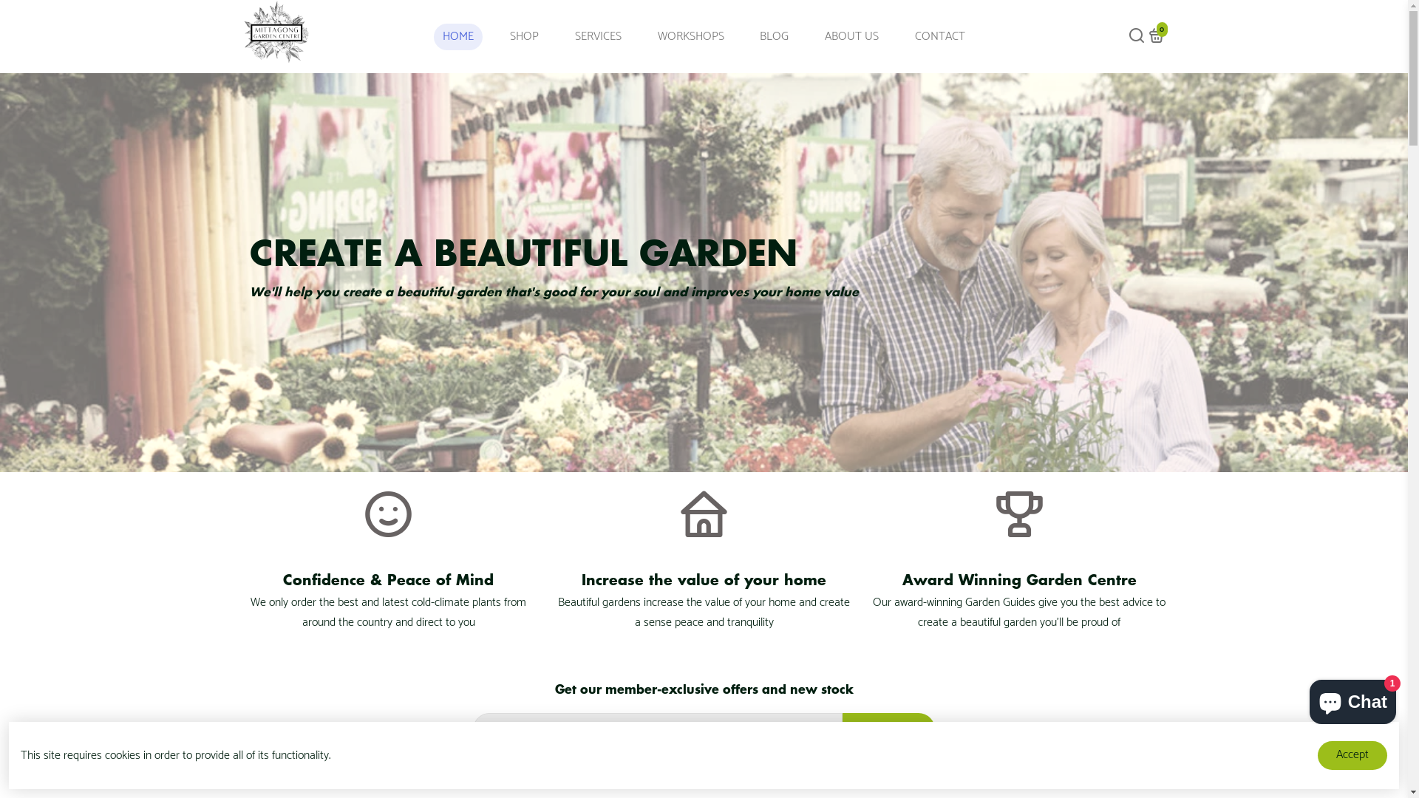 This screenshot has height=798, width=1419. Describe the element at coordinates (691, 37) in the screenshot. I see `WORKSHOPS` at that location.